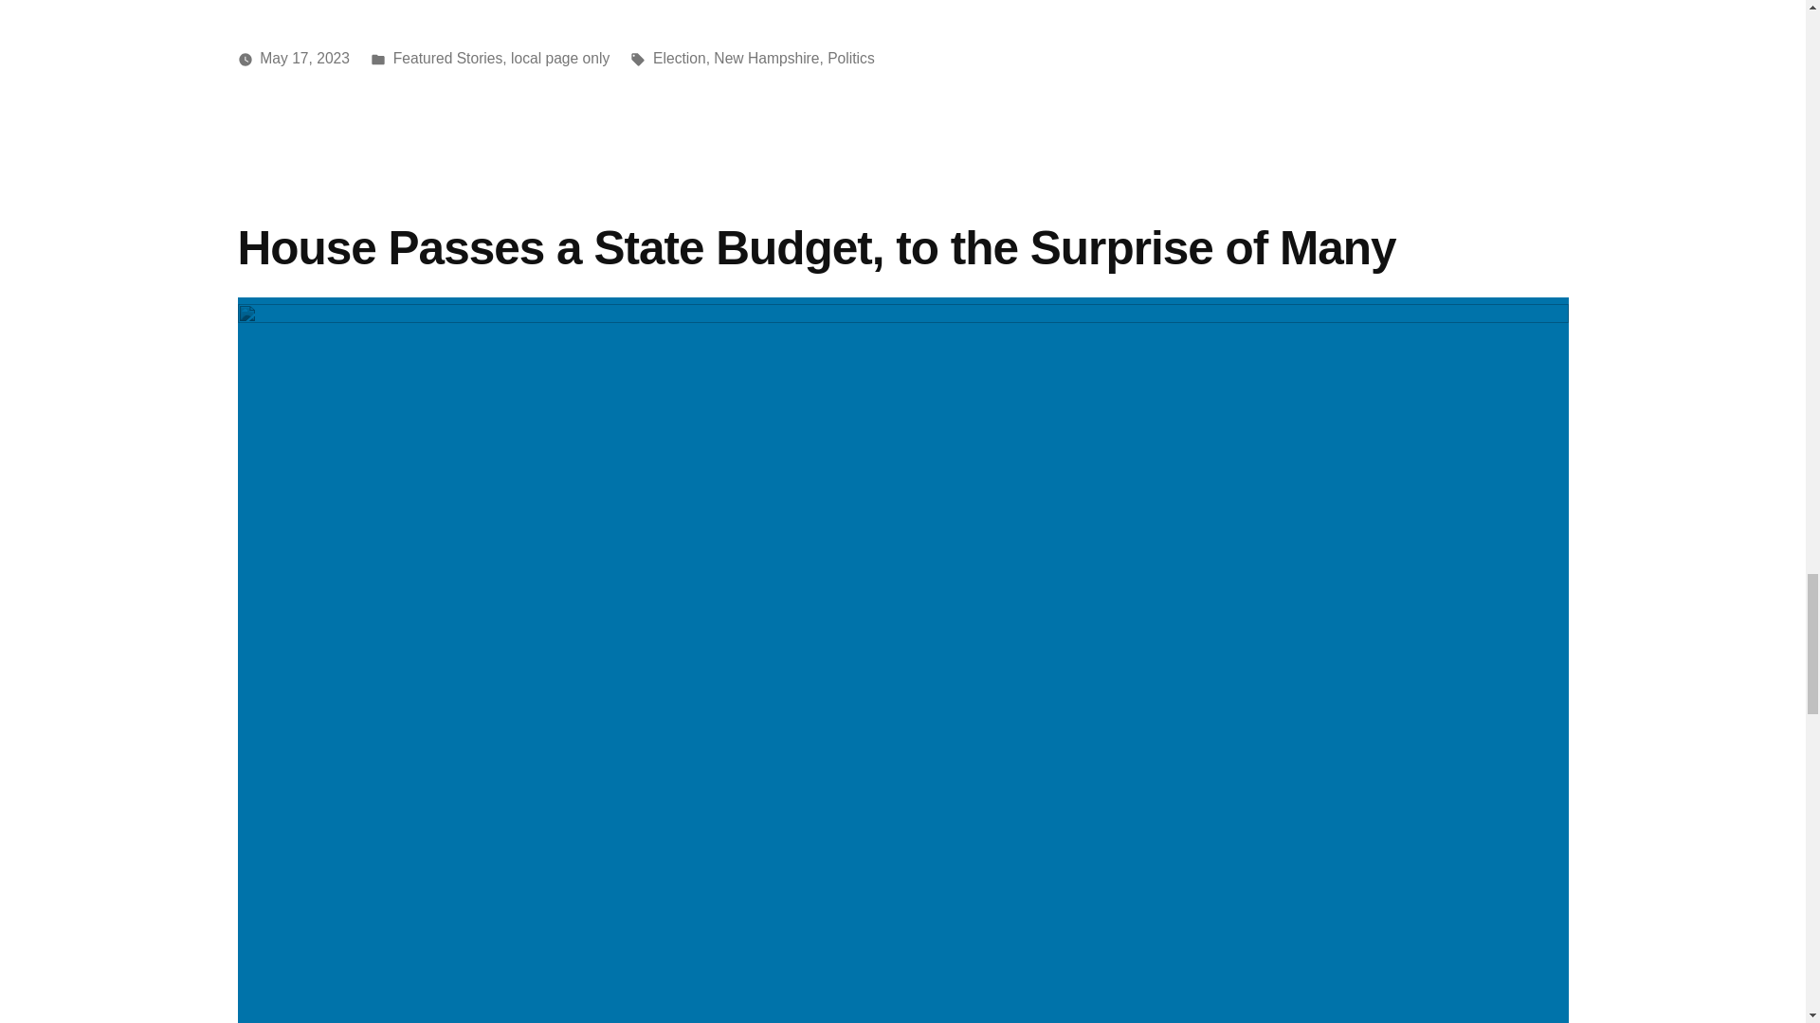 The image size is (1820, 1023). What do you see at coordinates (815, 248) in the screenshot?
I see `House Passes a State Budget, to the Surprise of Many` at bounding box center [815, 248].